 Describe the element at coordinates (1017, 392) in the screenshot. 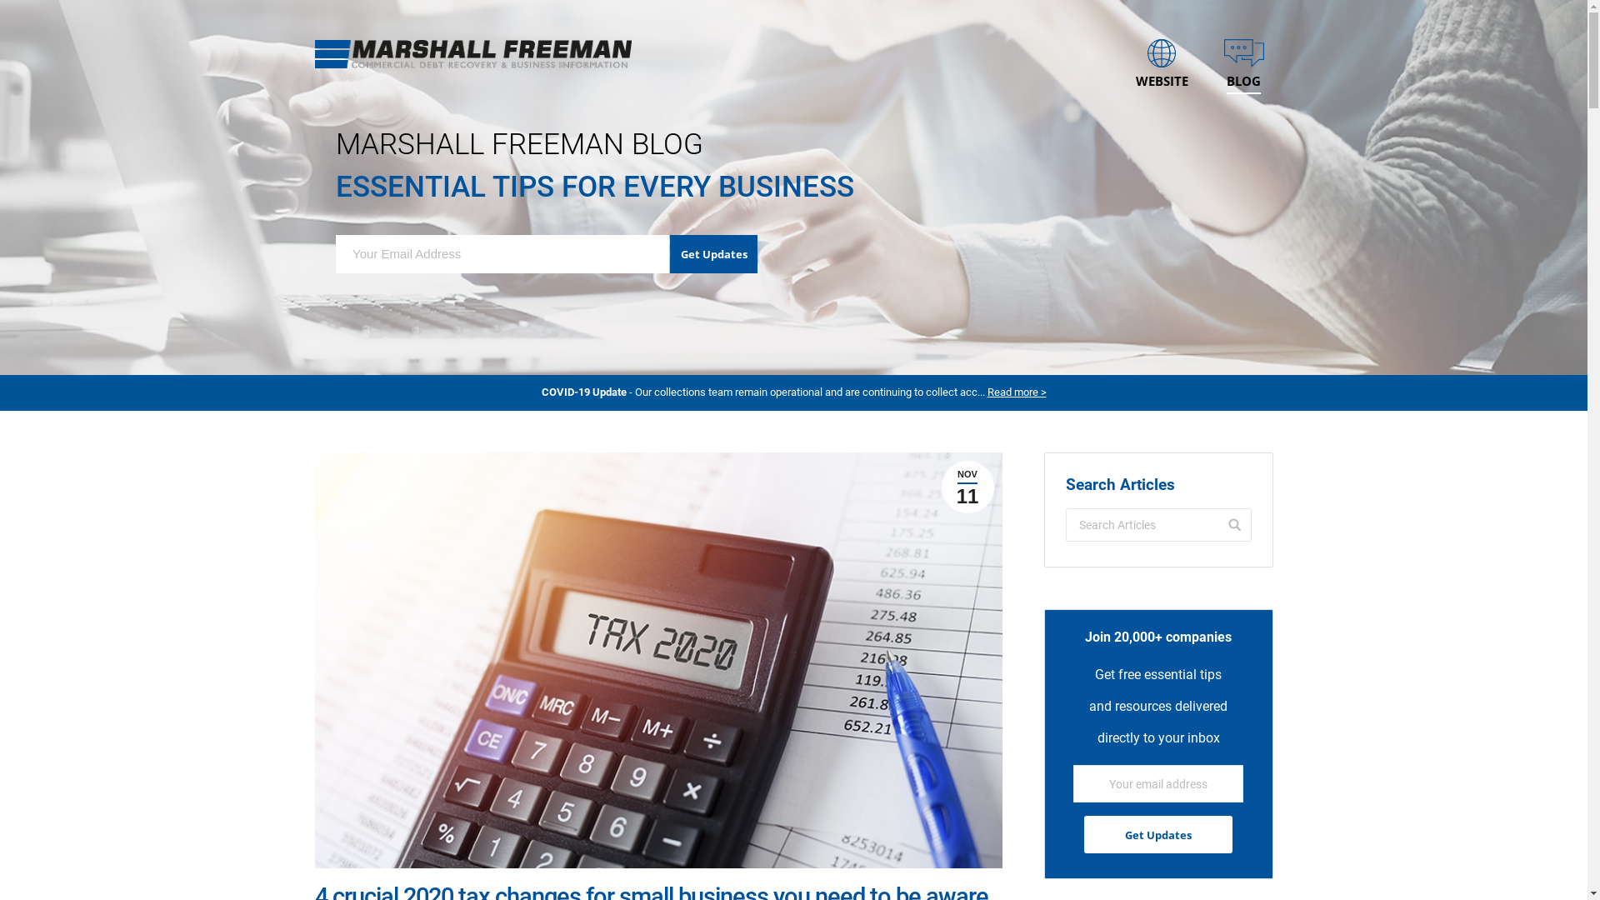

I see `Read more >` at that location.